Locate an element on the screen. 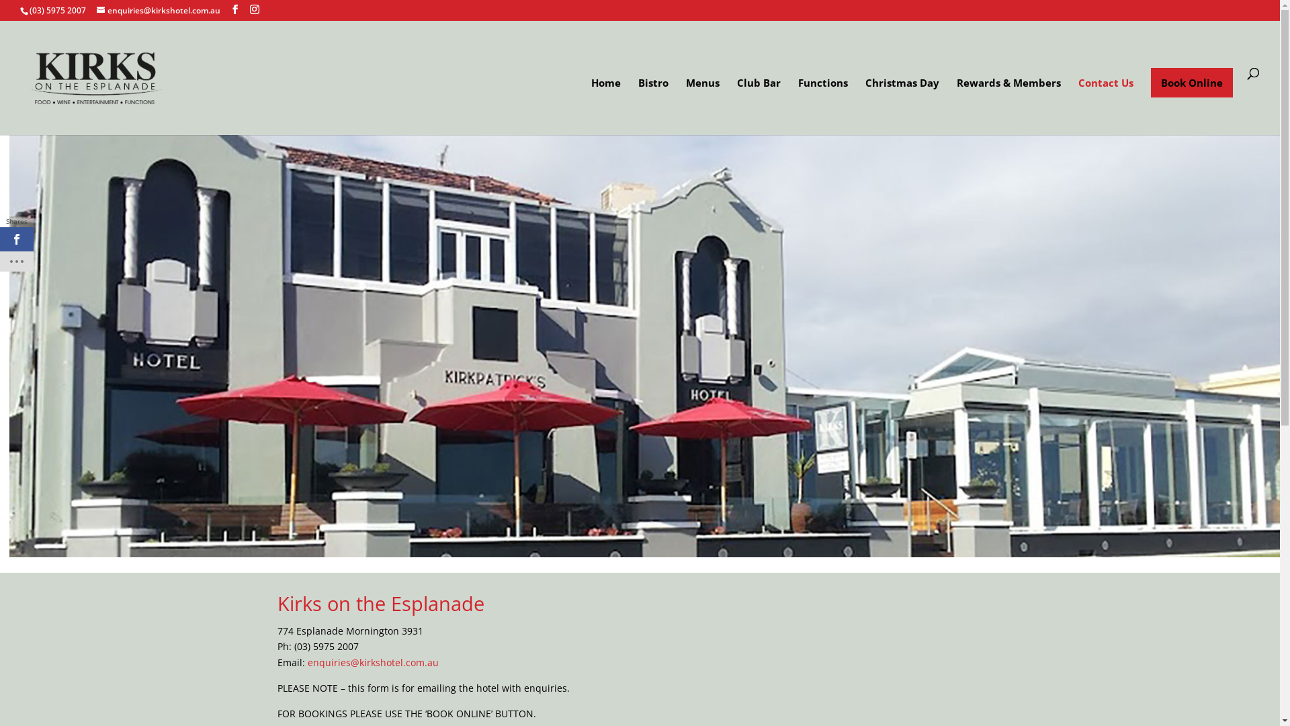 The image size is (1290, 726). enquiries@kirkshotel.com.au is located at coordinates (374, 663).